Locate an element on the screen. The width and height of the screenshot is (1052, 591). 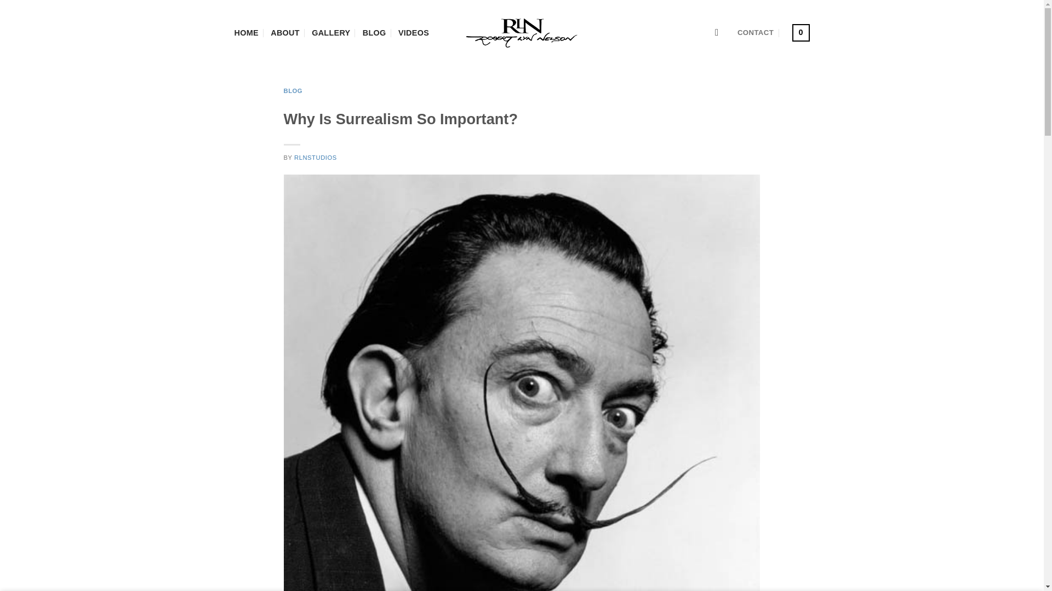
CONTACT is located at coordinates (755, 33).